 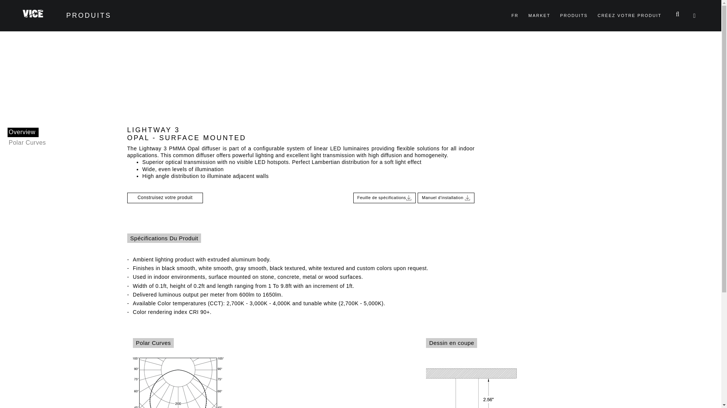 What do you see at coordinates (28, 143) in the screenshot?
I see `Polar Curves` at bounding box center [28, 143].